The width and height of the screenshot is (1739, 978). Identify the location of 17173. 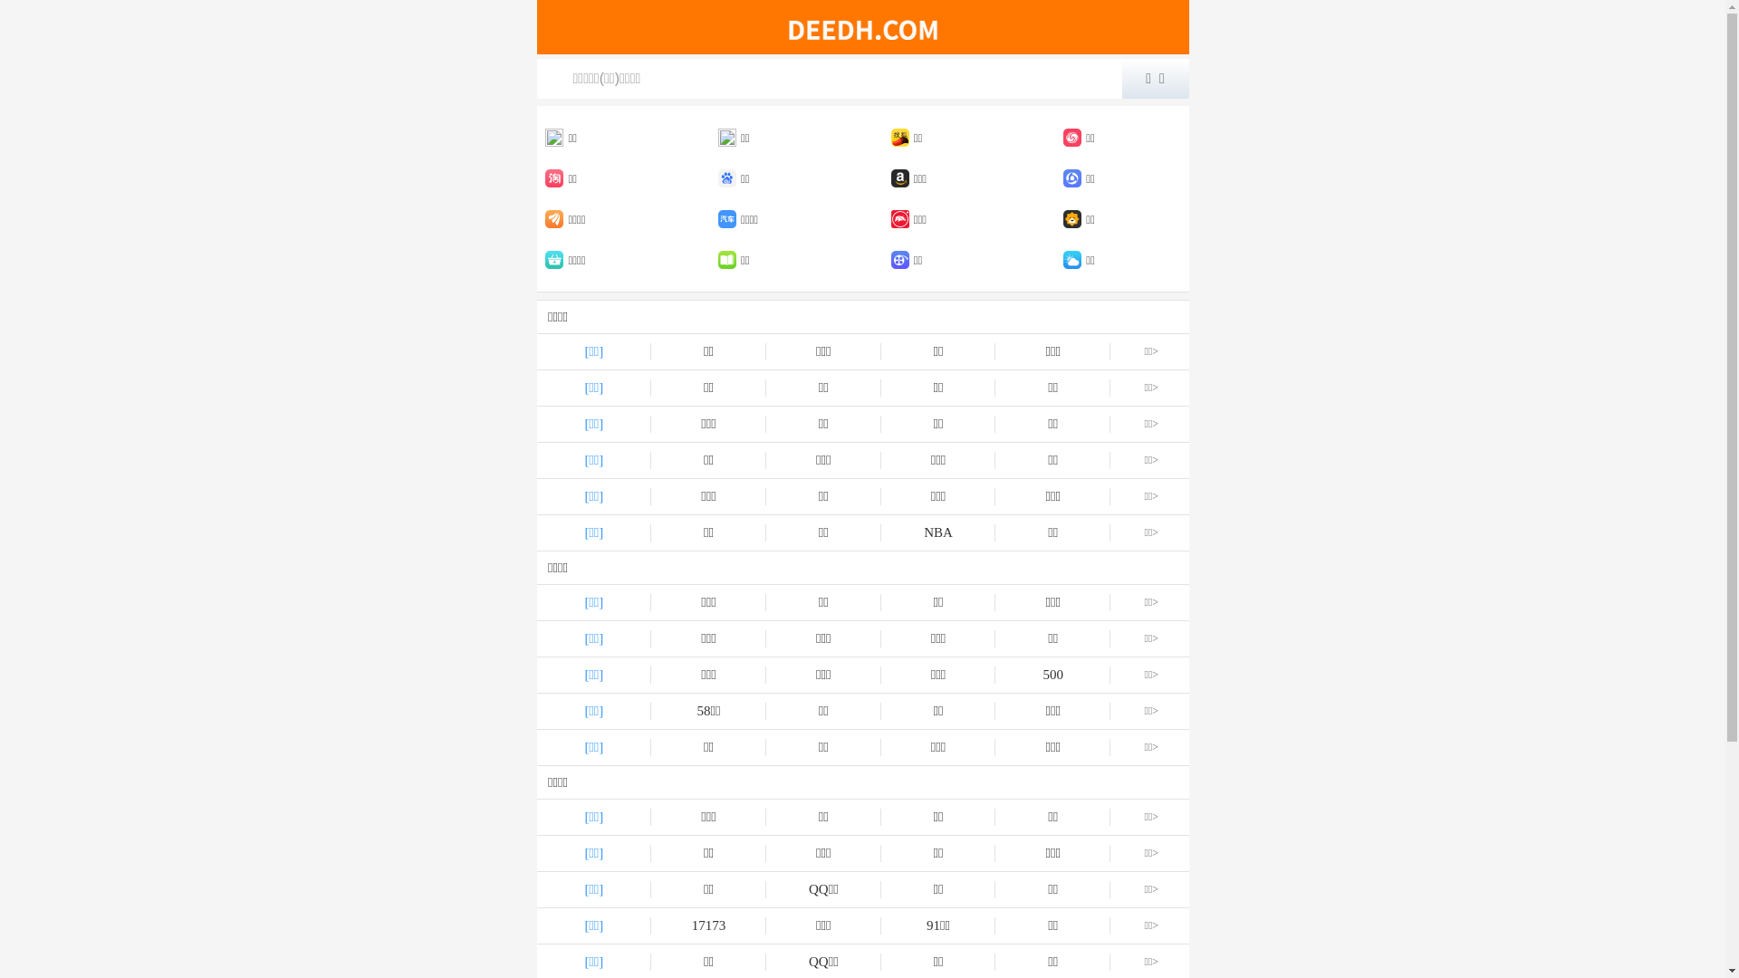
(708, 925).